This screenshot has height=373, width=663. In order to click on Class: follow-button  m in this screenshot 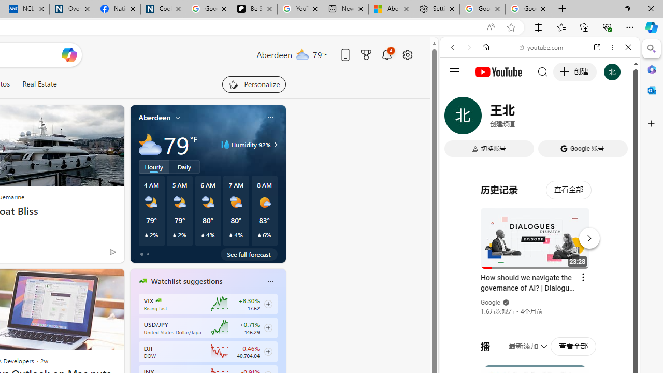, I will do `click(268, 351)`.